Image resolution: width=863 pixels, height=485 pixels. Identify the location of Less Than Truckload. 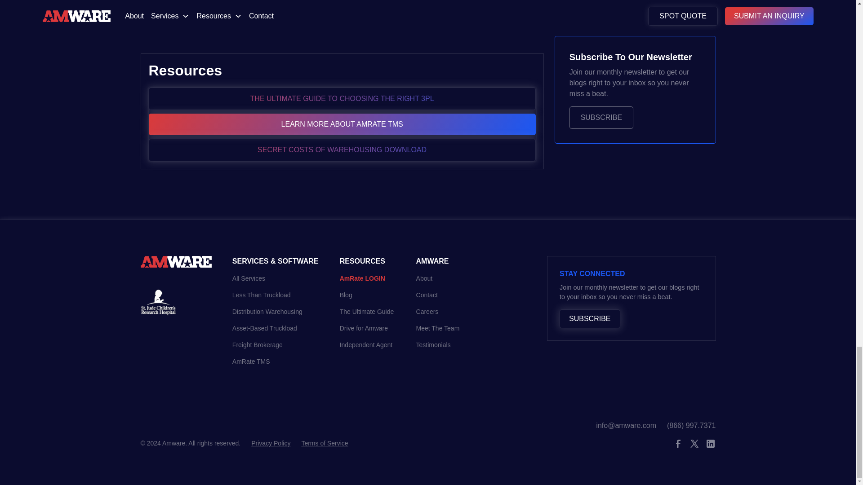
(262, 295).